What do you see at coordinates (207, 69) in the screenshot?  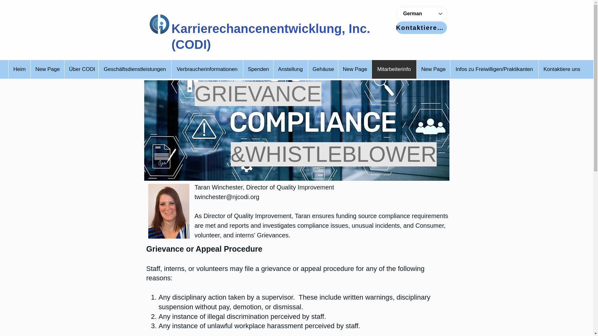 I see `Verbraucherinformationen` at bounding box center [207, 69].